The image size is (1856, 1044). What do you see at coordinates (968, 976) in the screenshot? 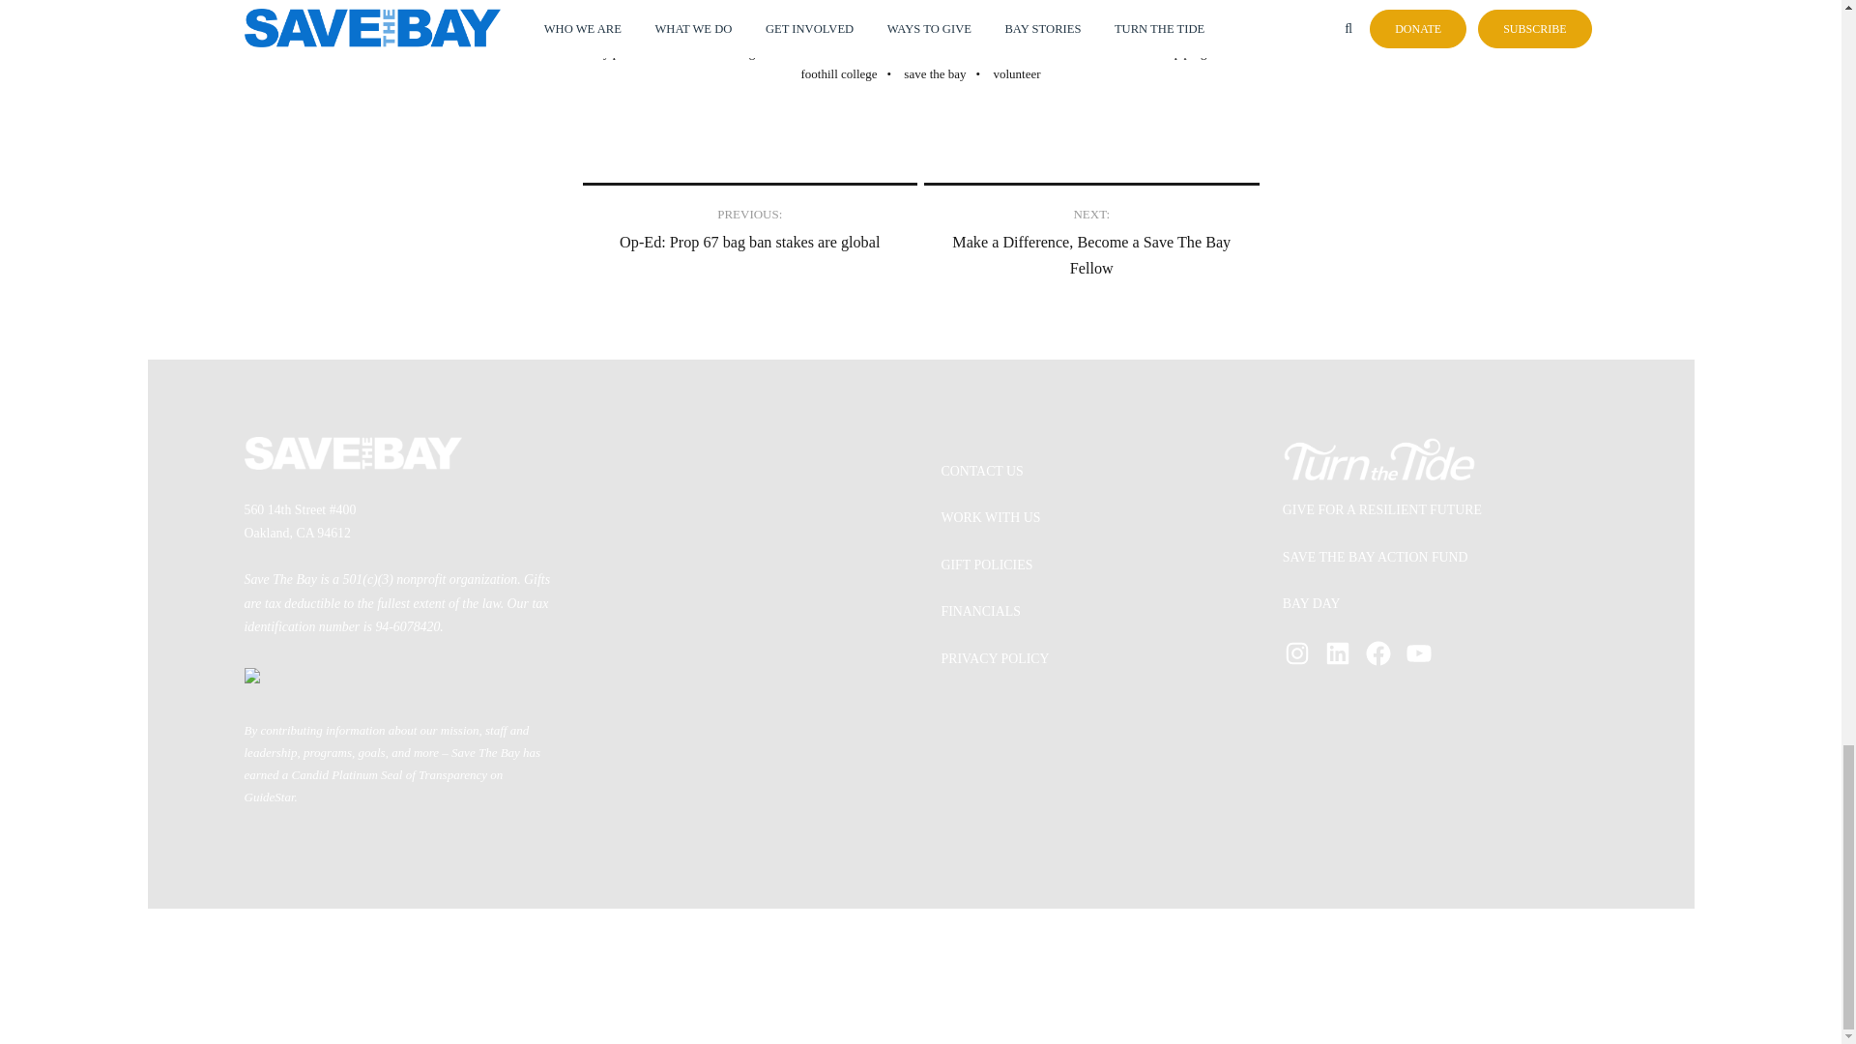
I see `Artisan Themes - Modular WordPress Themes` at bounding box center [968, 976].